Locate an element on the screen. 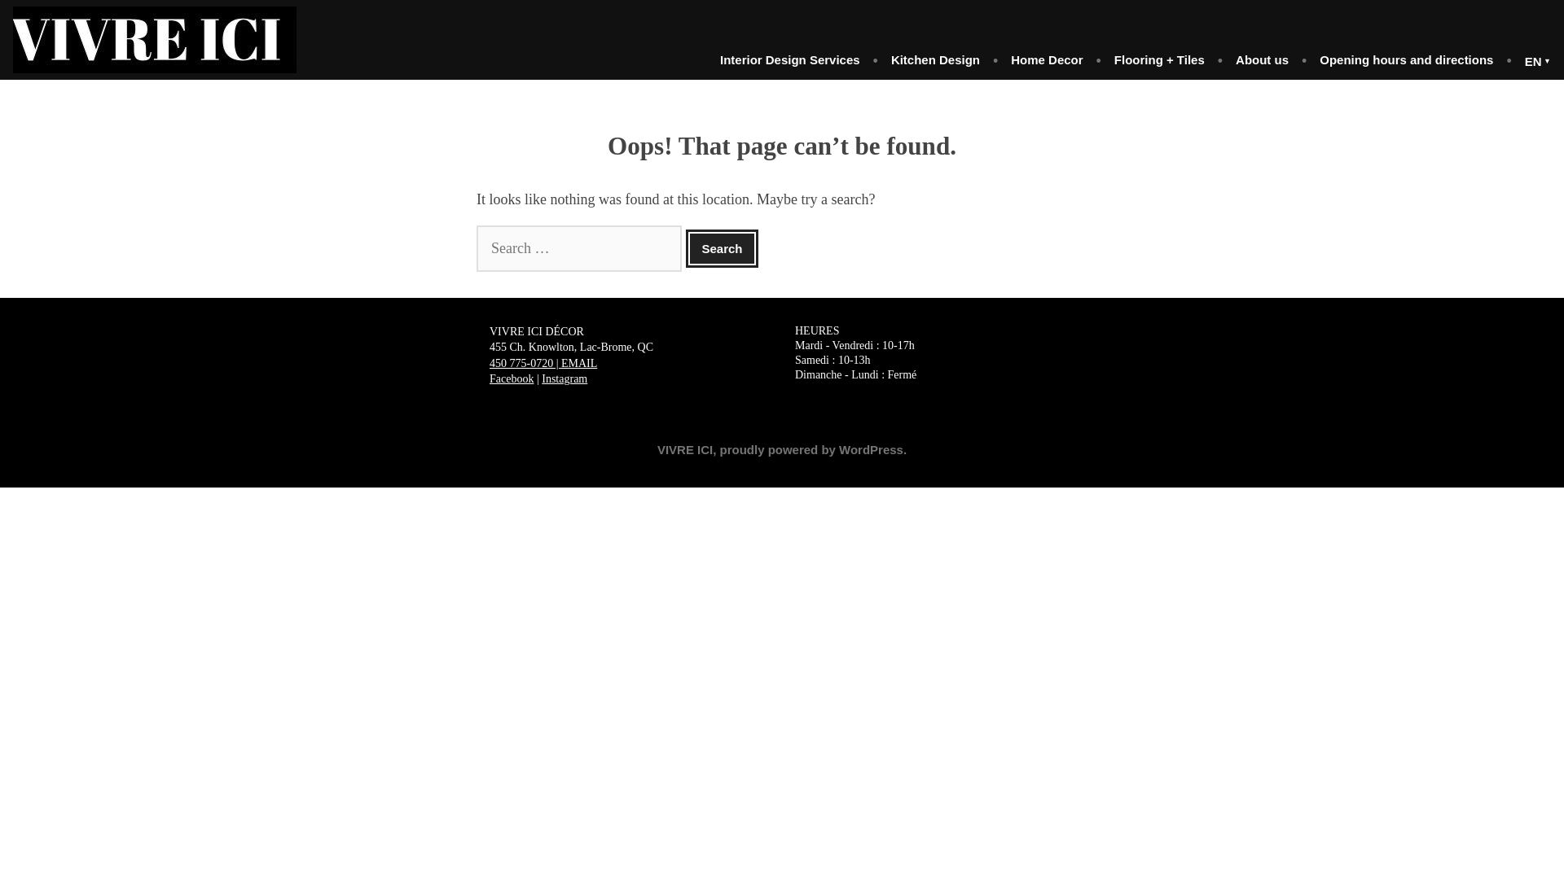 The width and height of the screenshot is (1564, 879). Facebook is located at coordinates (511, 378).